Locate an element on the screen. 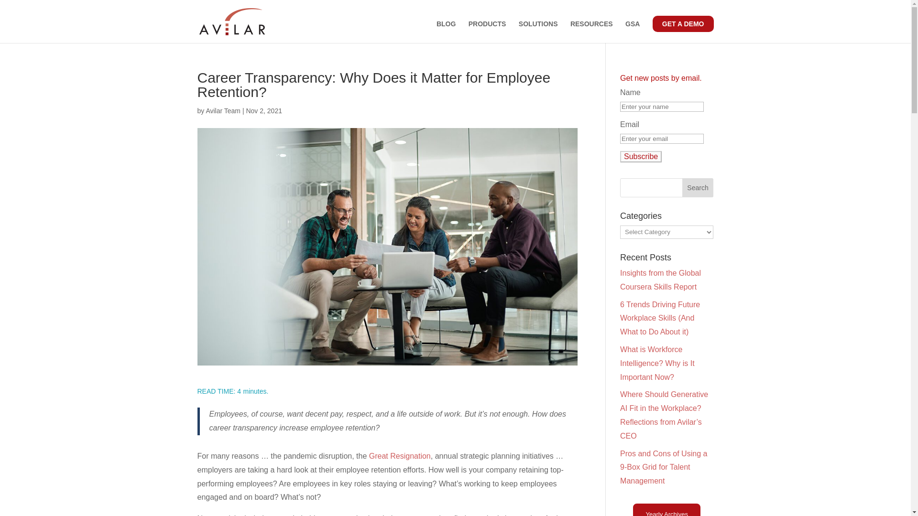 Image resolution: width=918 pixels, height=516 pixels. Posts by Avilar Team is located at coordinates (223, 110).